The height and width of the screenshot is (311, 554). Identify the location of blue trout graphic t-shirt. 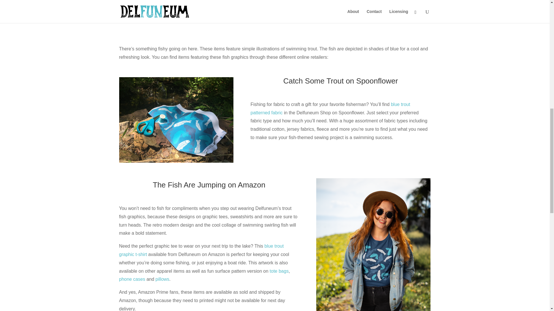
(201, 250).